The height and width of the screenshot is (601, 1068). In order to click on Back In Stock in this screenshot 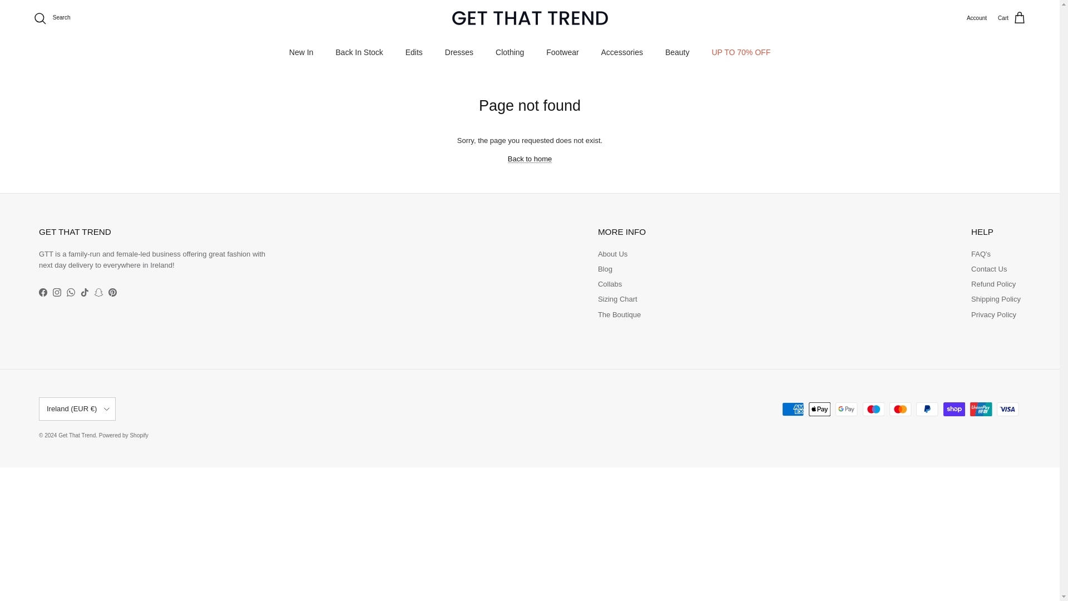, I will do `click(359, 52)`.